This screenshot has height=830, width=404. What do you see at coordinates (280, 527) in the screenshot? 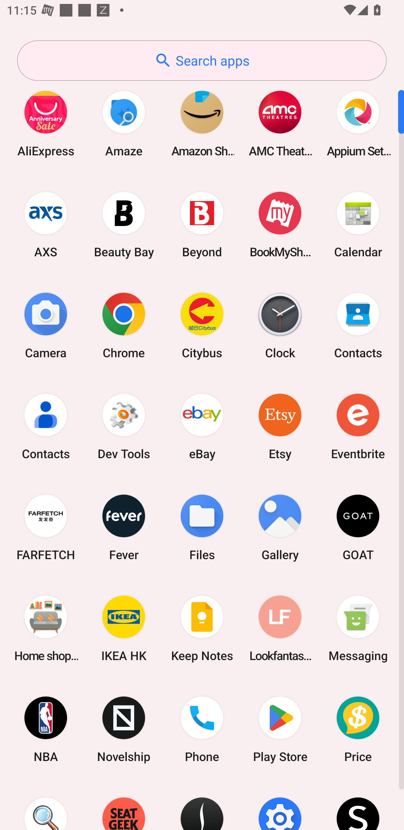
I see `Gallery` at bounding box center [280, 527].